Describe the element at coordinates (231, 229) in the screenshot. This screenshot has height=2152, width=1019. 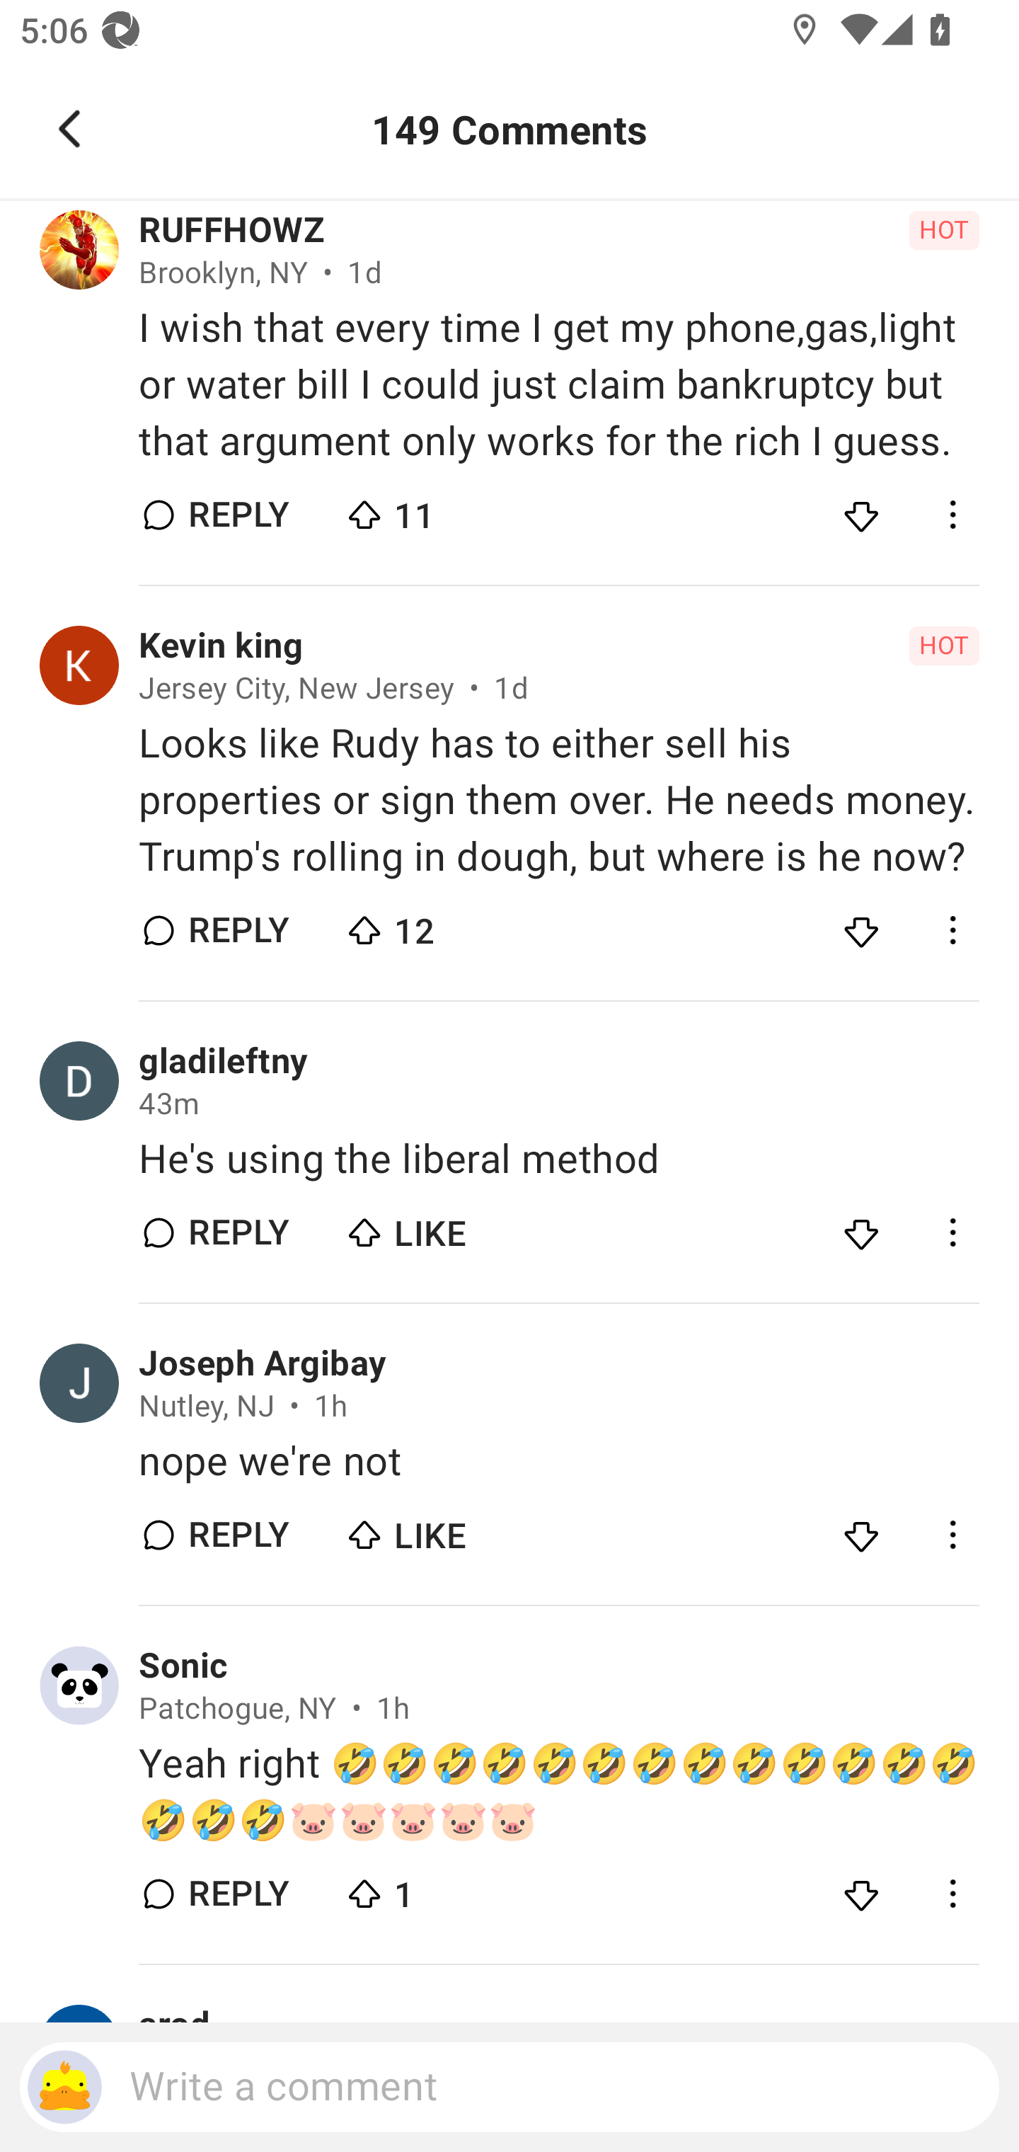
I see `RUFFHOWZ` at that location.